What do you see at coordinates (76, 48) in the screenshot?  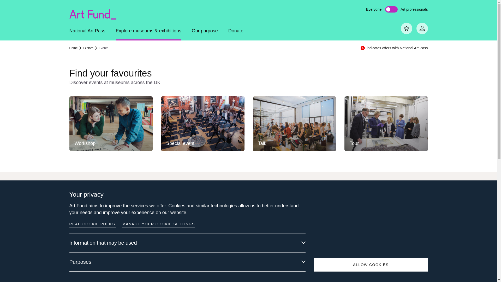 I see `Home` at bounding box center [76, 48].